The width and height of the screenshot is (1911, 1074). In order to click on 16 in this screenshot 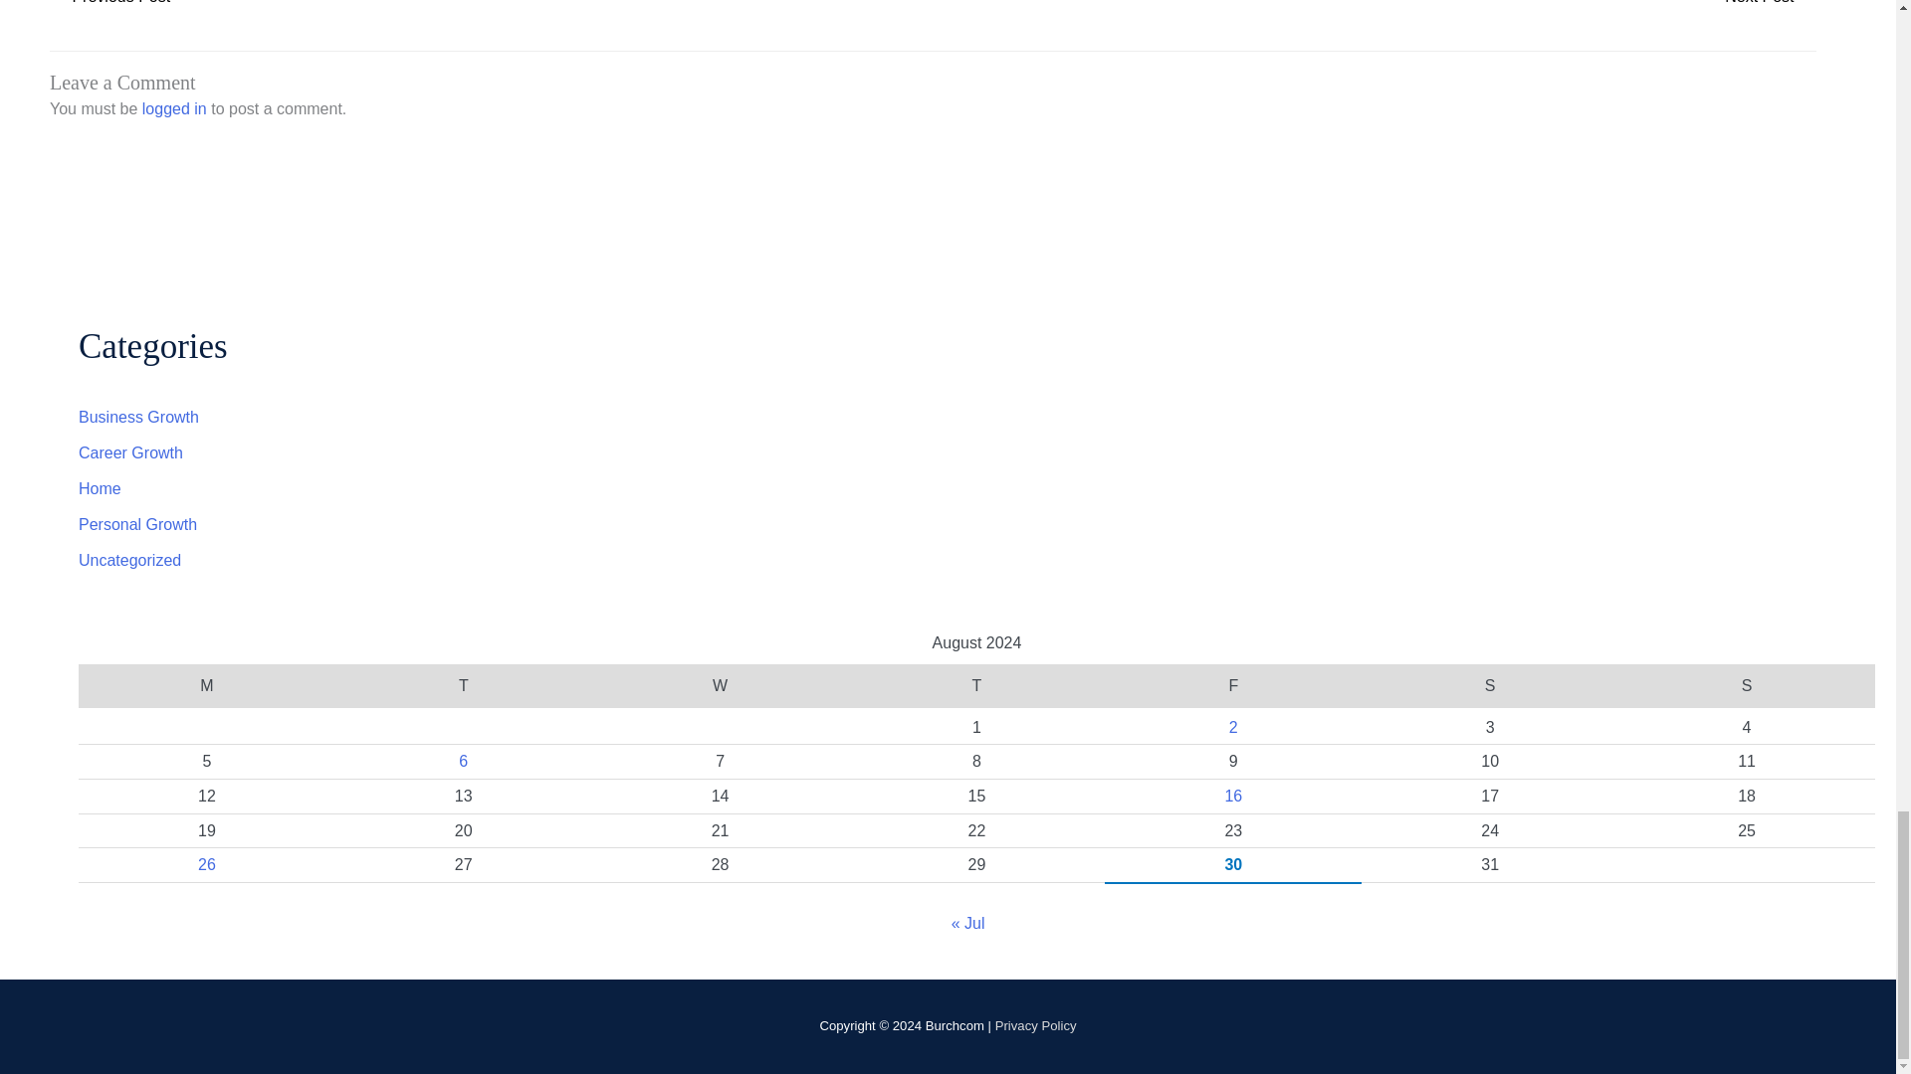, I will do `click(1233, 796)`.